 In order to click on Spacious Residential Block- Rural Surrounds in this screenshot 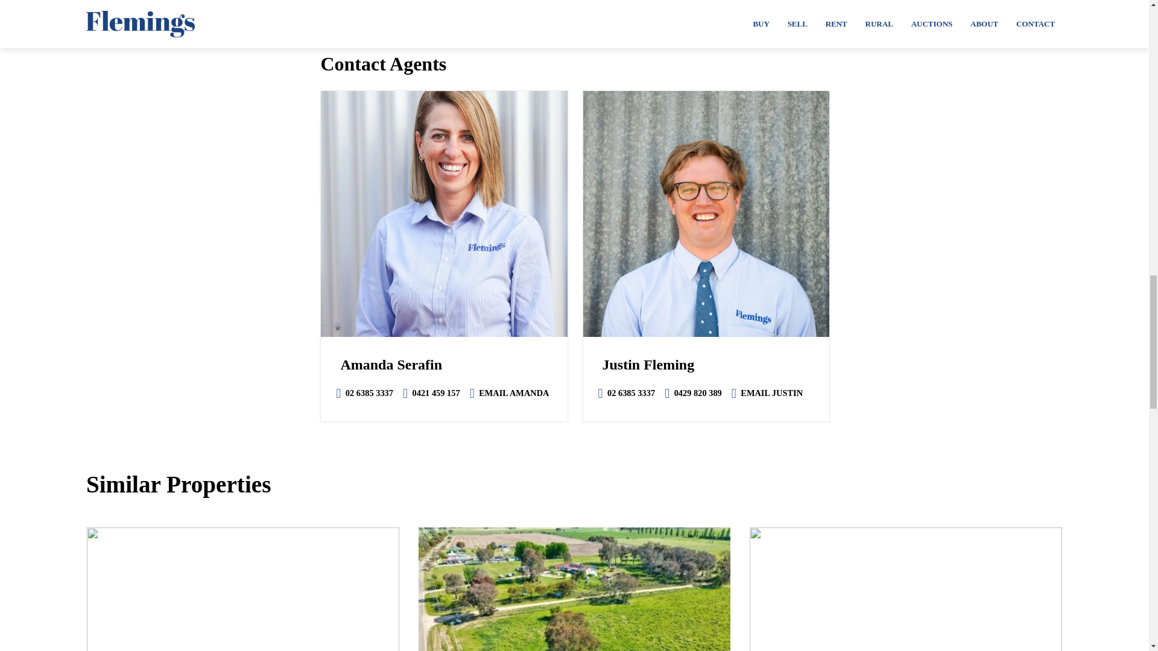, I will do `click(905, 589)`.